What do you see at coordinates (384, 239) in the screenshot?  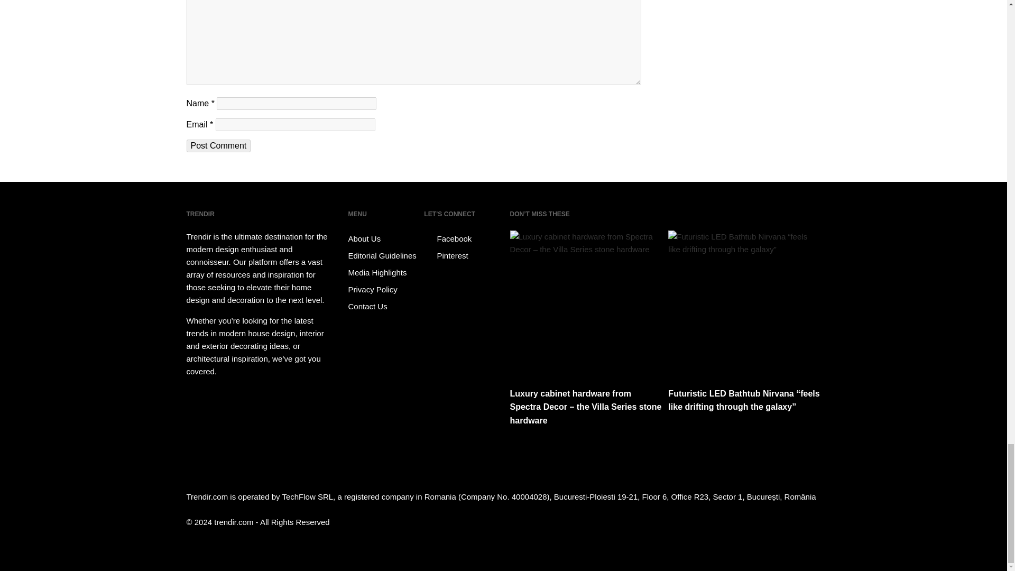 I see `About Us` at bounding box center [384, 239].